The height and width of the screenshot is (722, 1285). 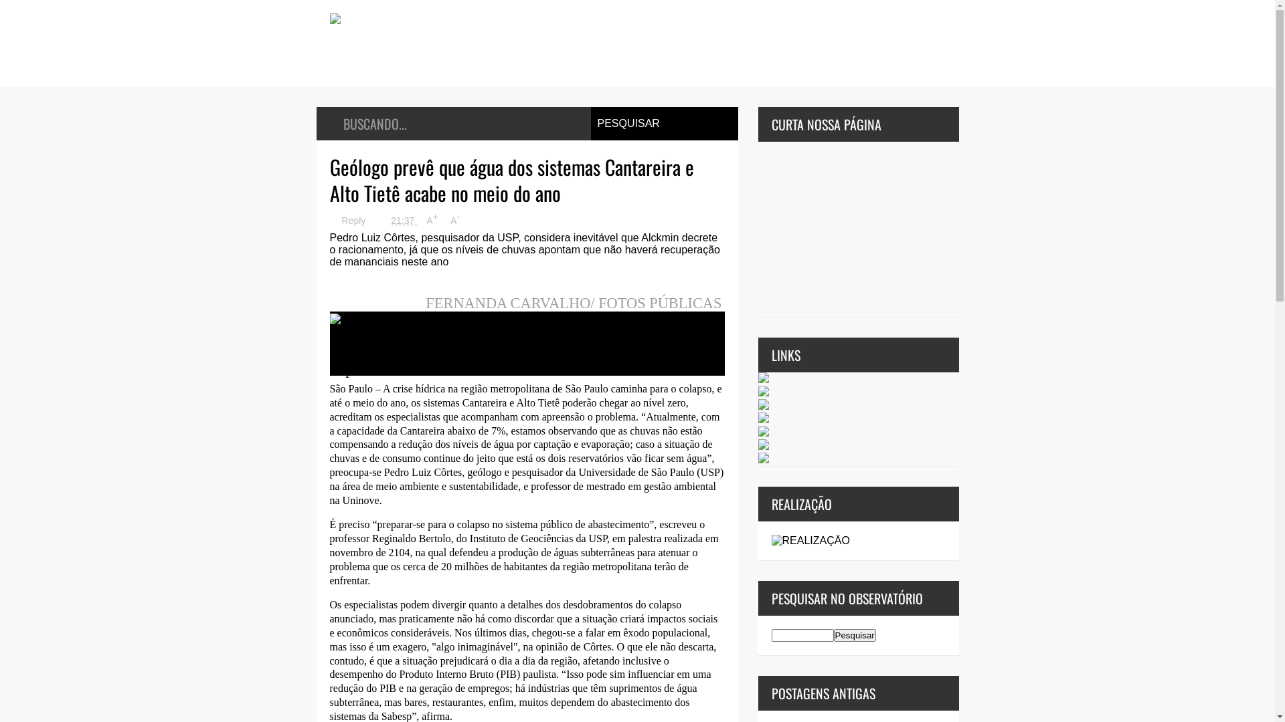 What do you see at coordinates (398, 221) in the screenshot?
I see `21:37` at bounding box center [398, 221].